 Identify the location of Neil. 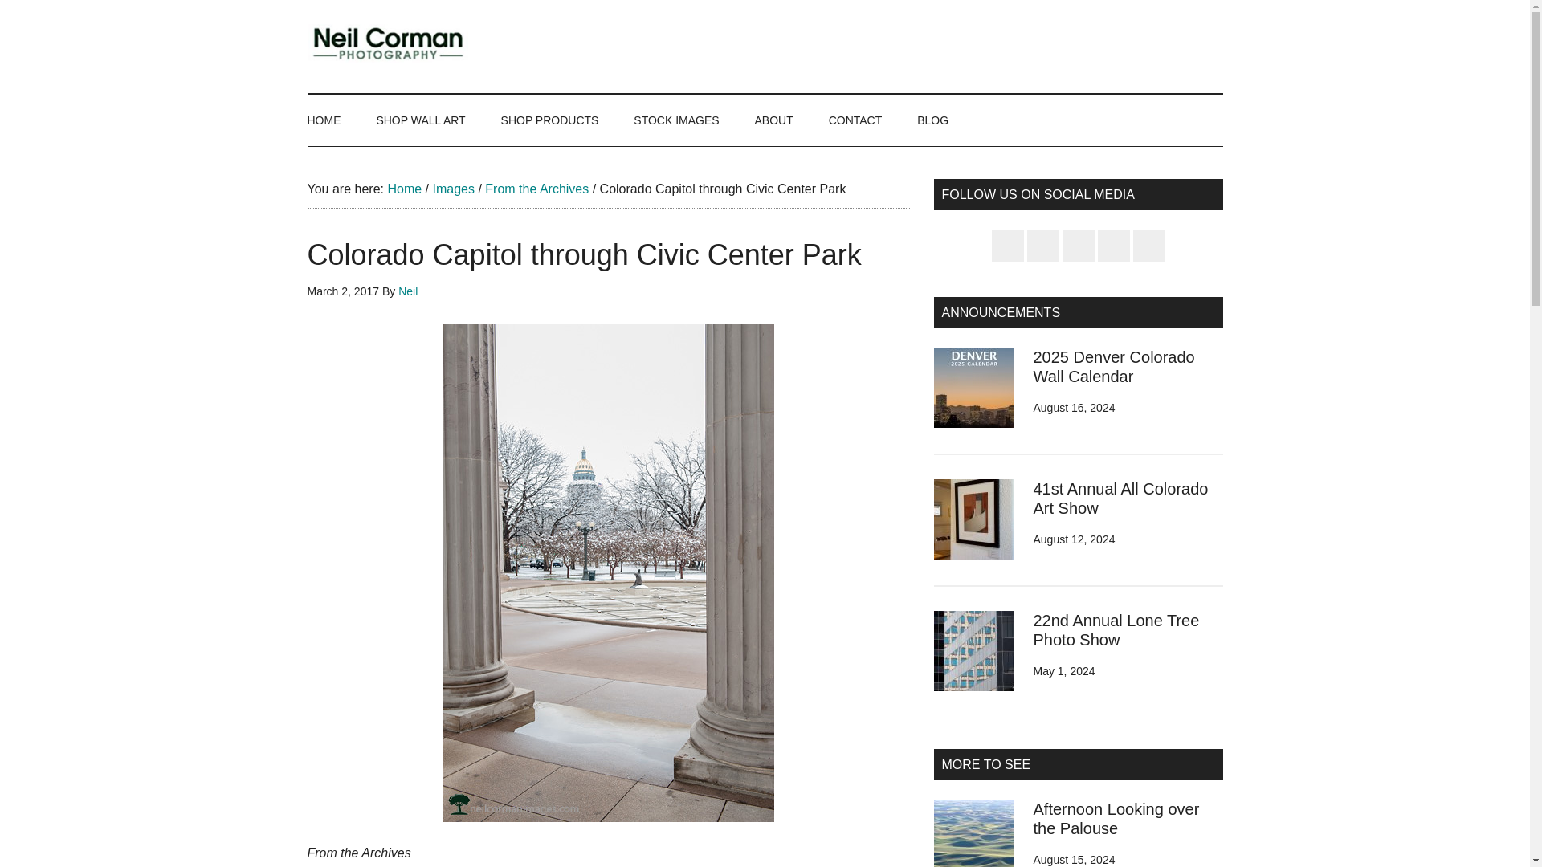
(408, 291).